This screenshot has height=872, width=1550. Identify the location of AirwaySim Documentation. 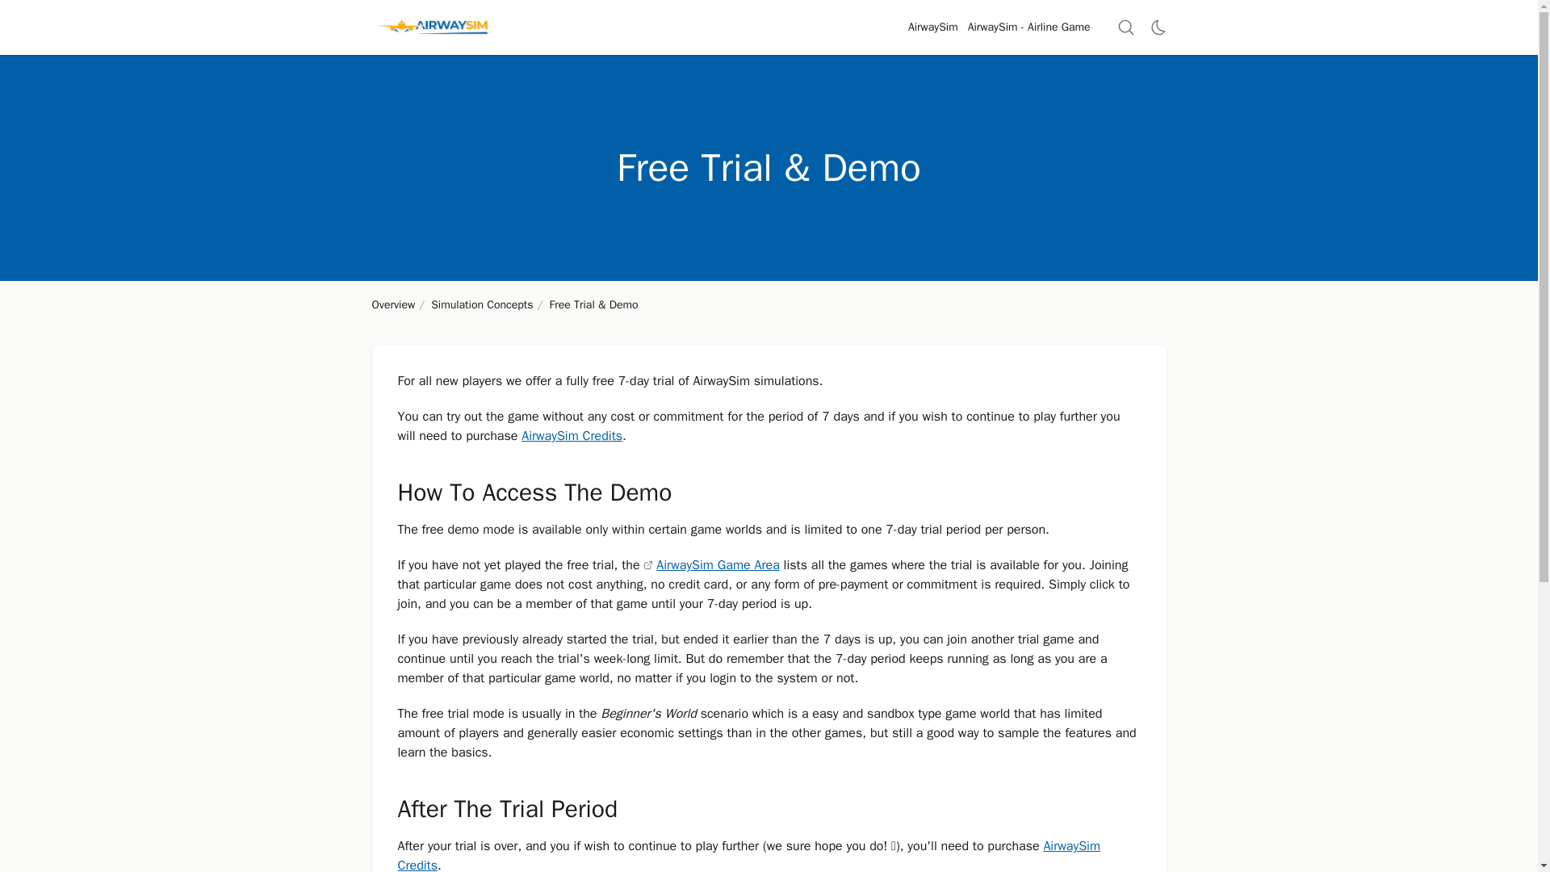
(432, 27).